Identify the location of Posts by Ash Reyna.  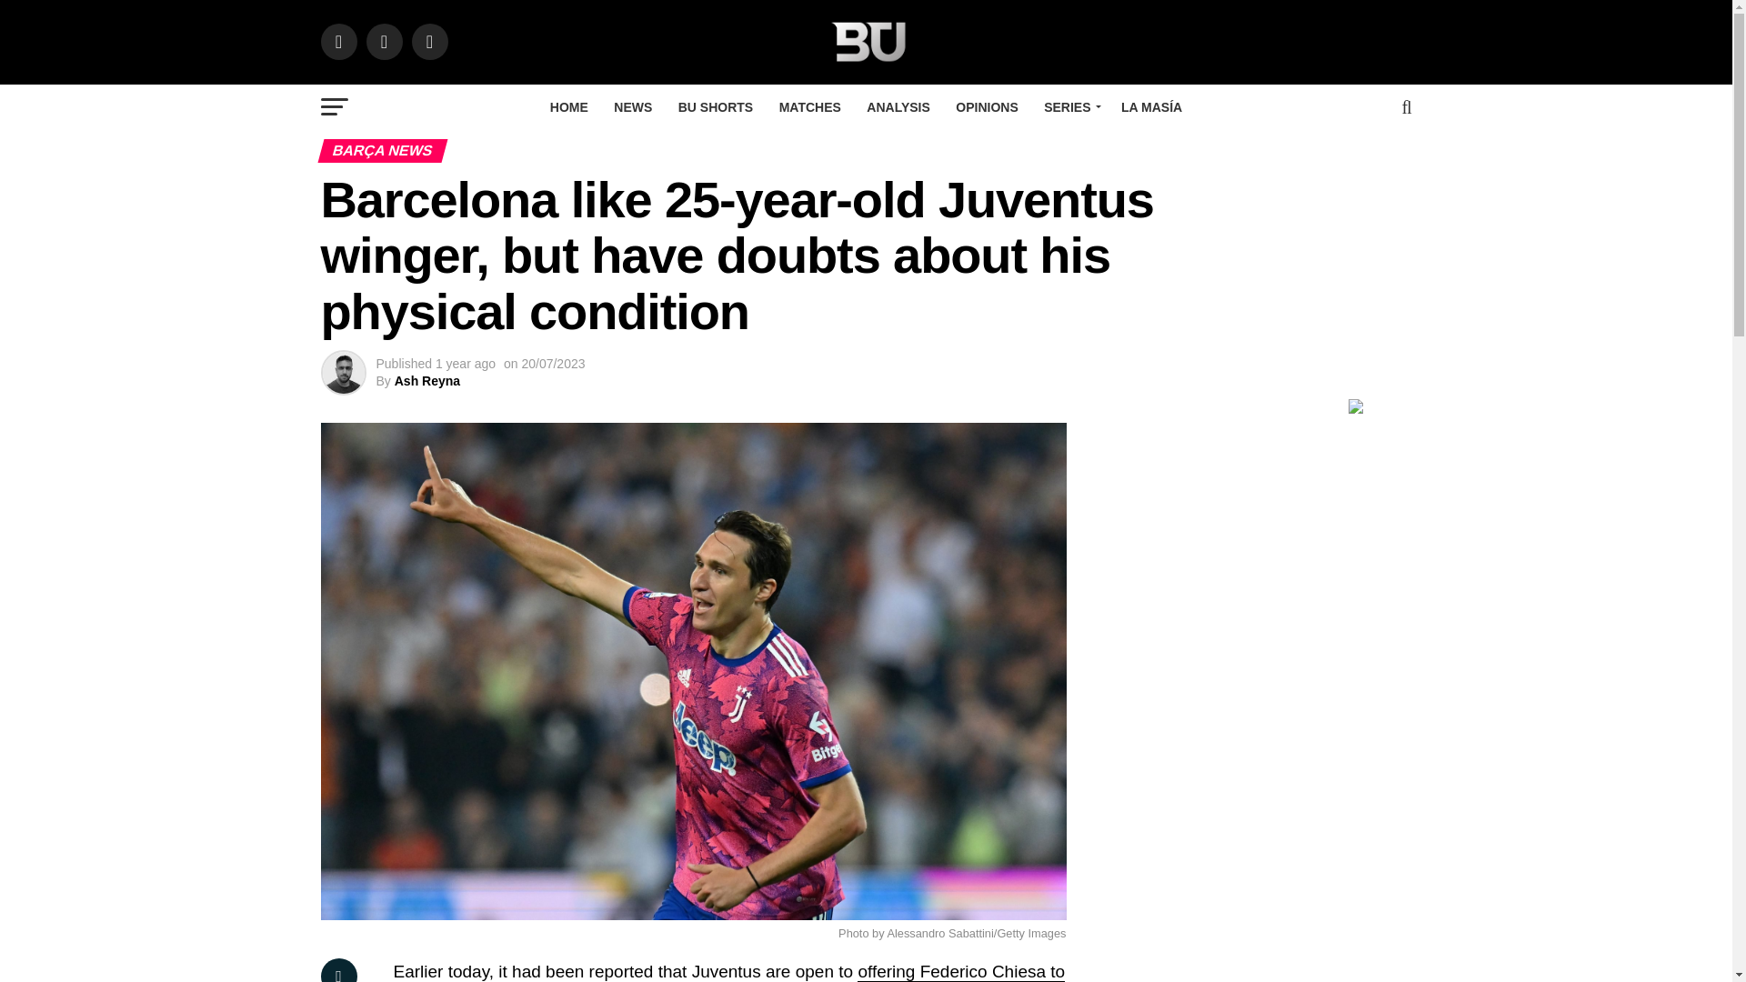
(427, 380).